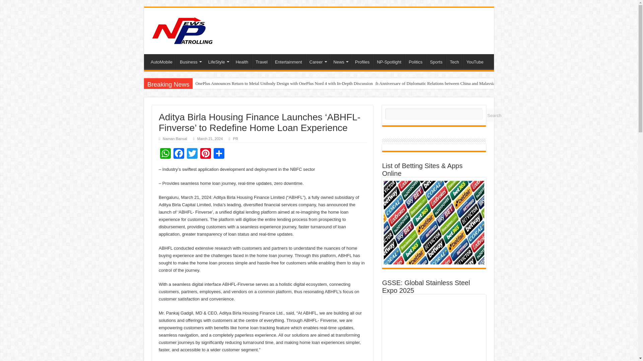  I want to click on Business, so click(190, 61).